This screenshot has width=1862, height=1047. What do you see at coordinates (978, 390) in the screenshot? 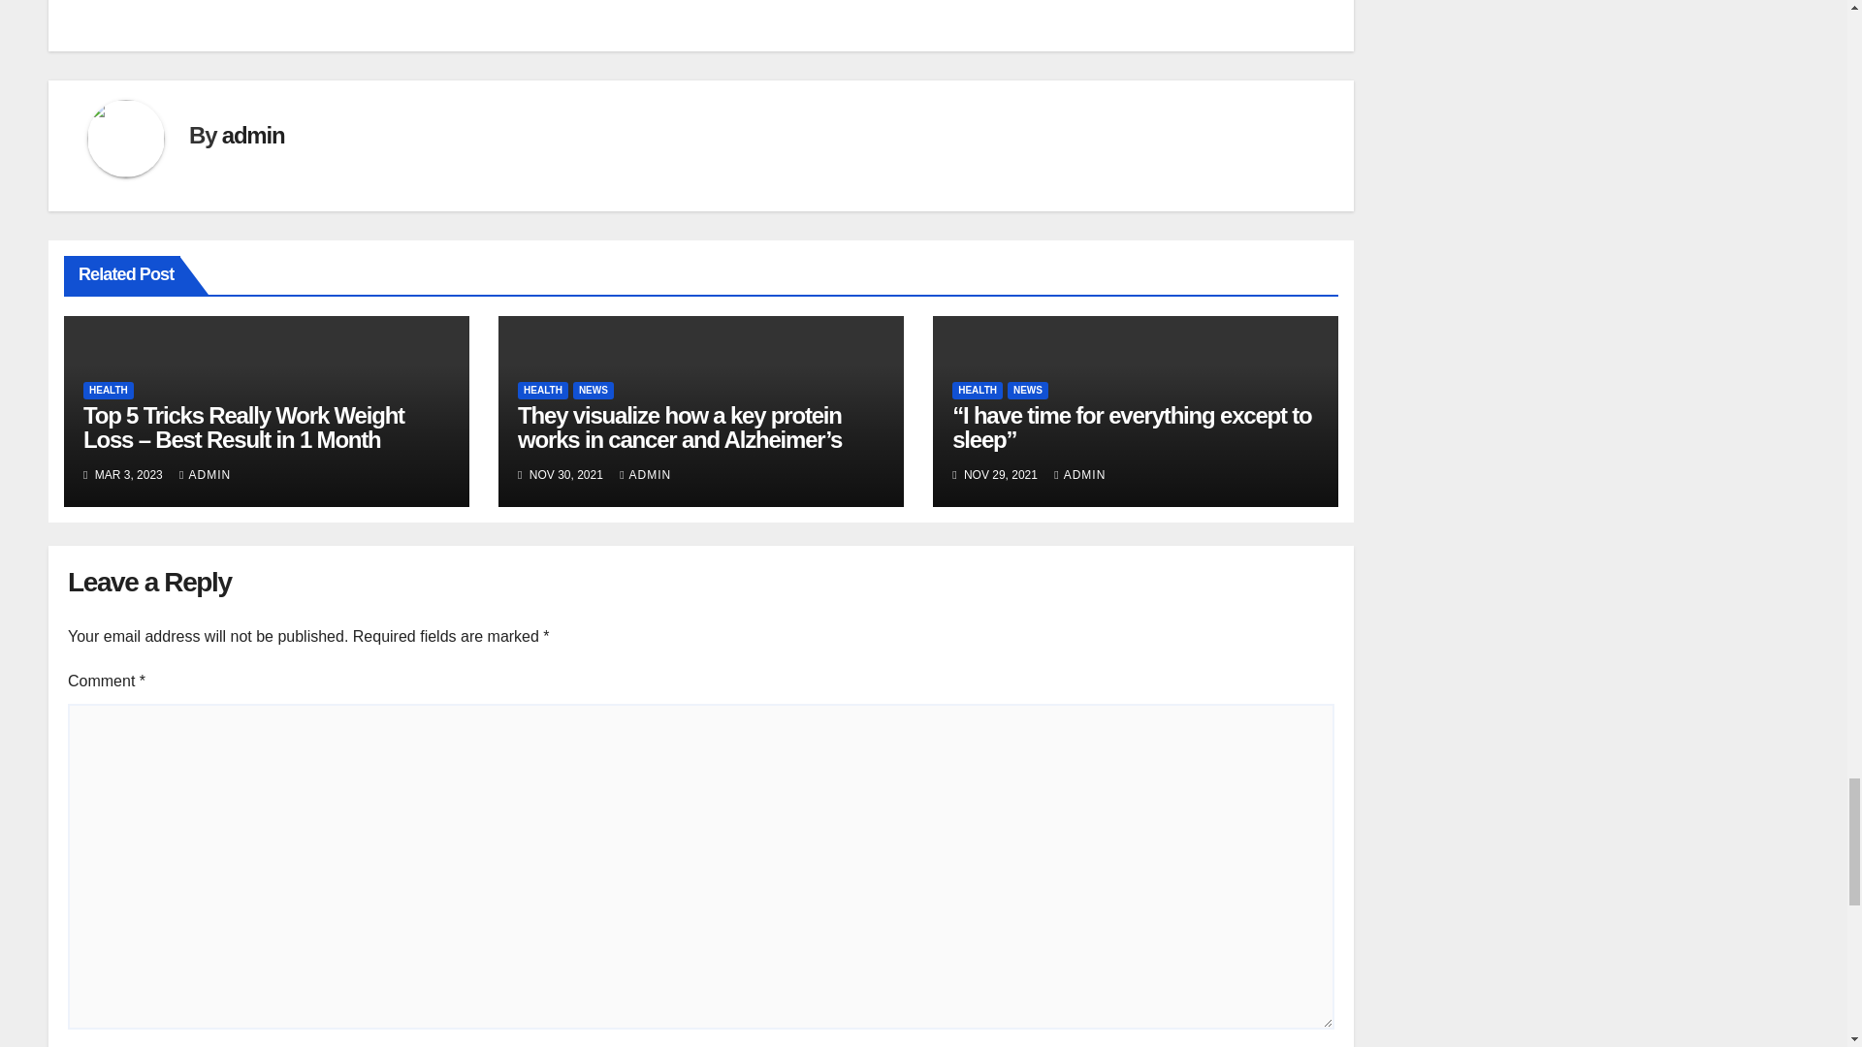
I see `HEALTH` at bounding box center [978, 390].